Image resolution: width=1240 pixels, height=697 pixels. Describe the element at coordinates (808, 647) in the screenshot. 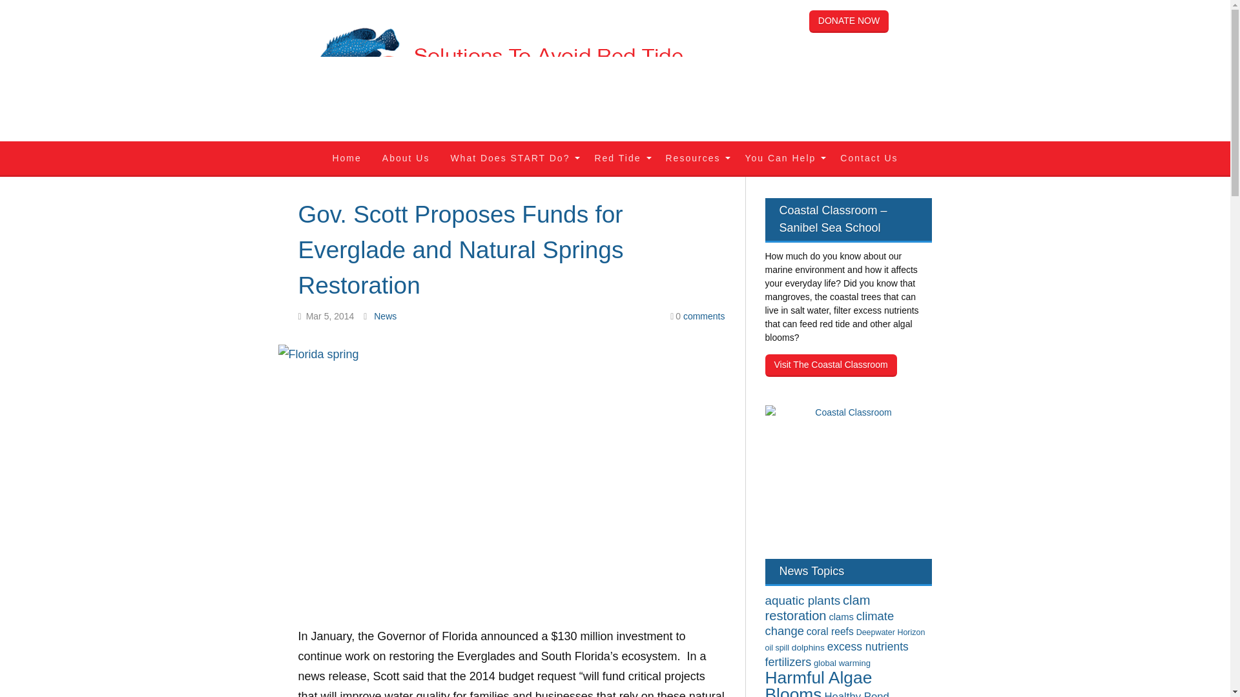

I see `dolphins` at that location.